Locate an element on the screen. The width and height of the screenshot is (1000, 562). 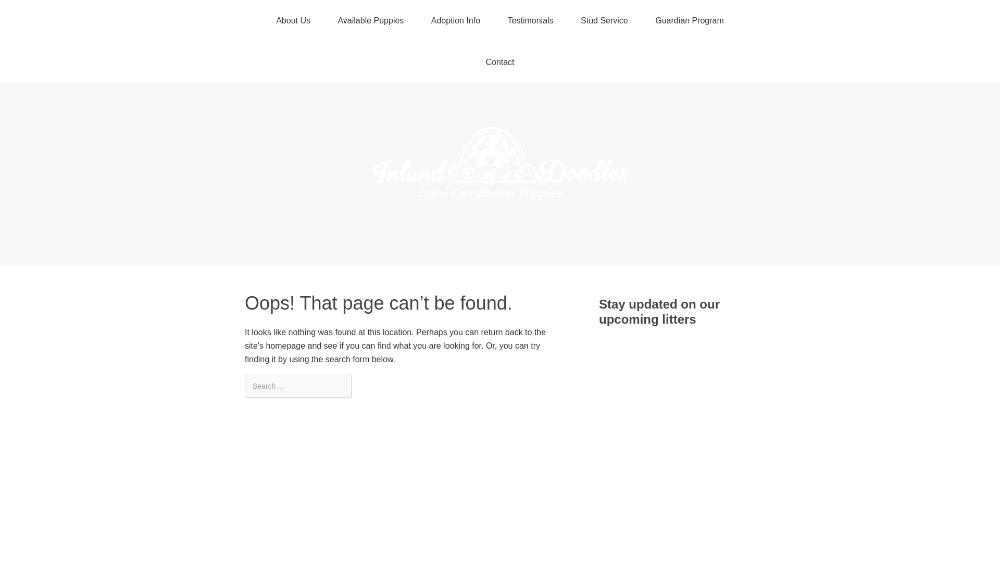
Available Puppies is located at coordinates (370, 21).